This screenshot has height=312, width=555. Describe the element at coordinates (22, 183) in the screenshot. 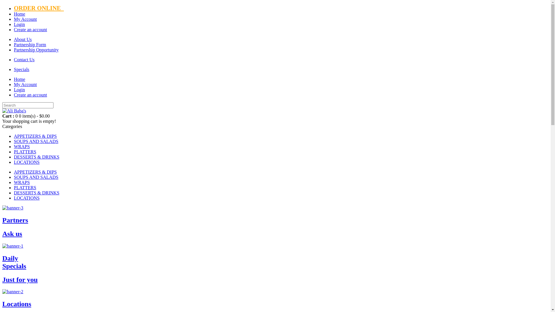

I see `WRAPS` at that location.